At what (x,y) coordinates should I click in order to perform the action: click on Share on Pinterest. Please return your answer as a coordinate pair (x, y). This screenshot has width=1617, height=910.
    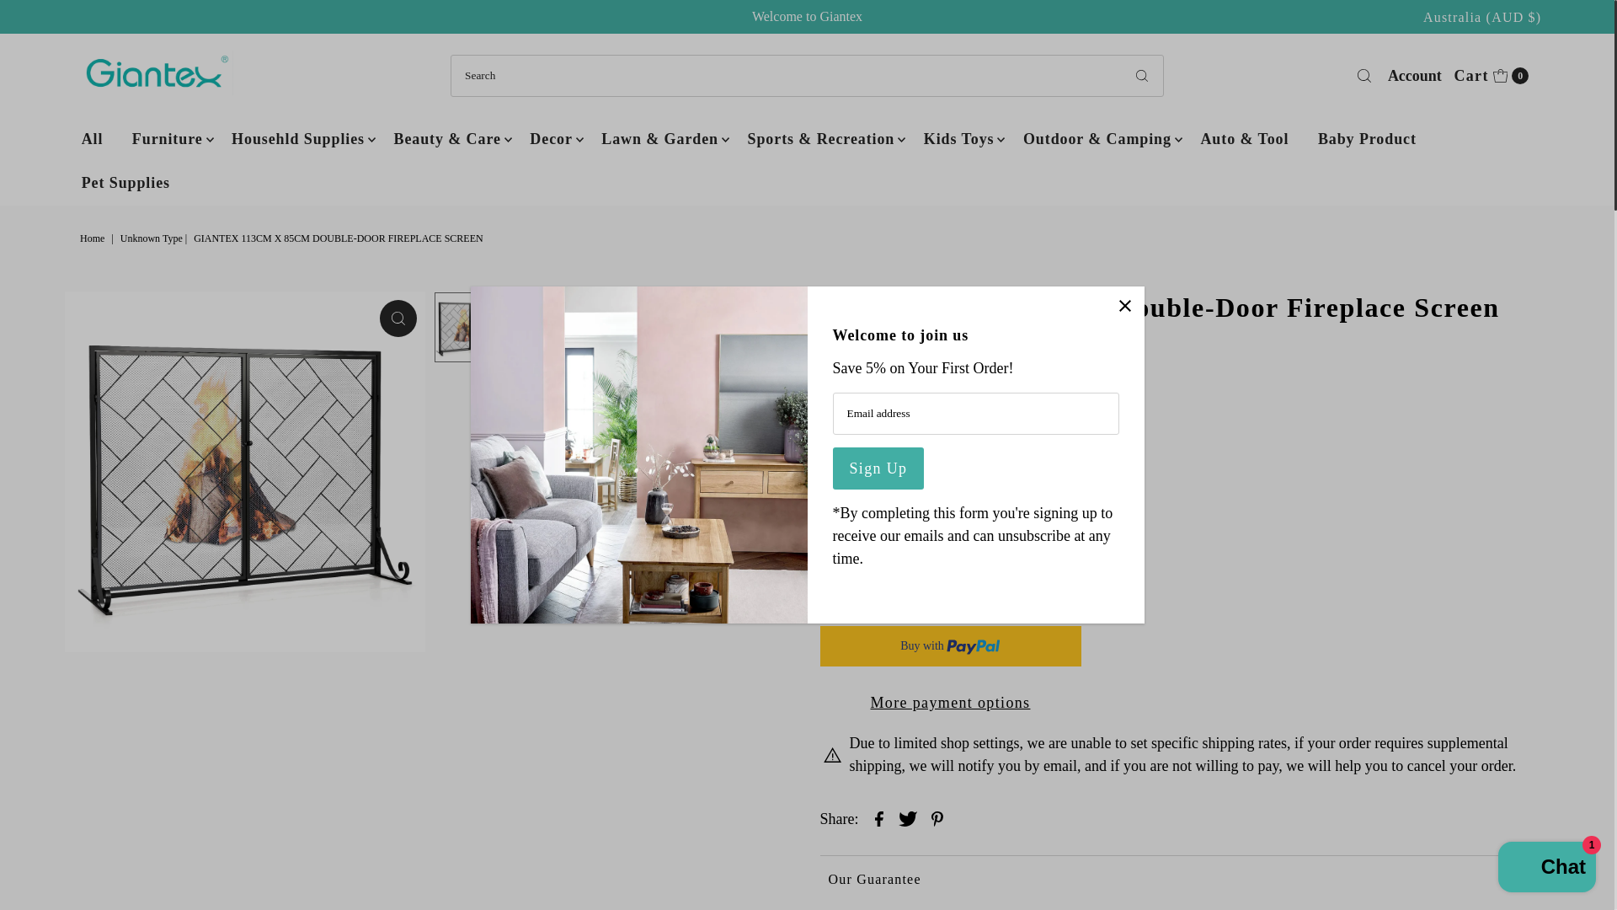
    Looking at the image, I should click on (937, 816).